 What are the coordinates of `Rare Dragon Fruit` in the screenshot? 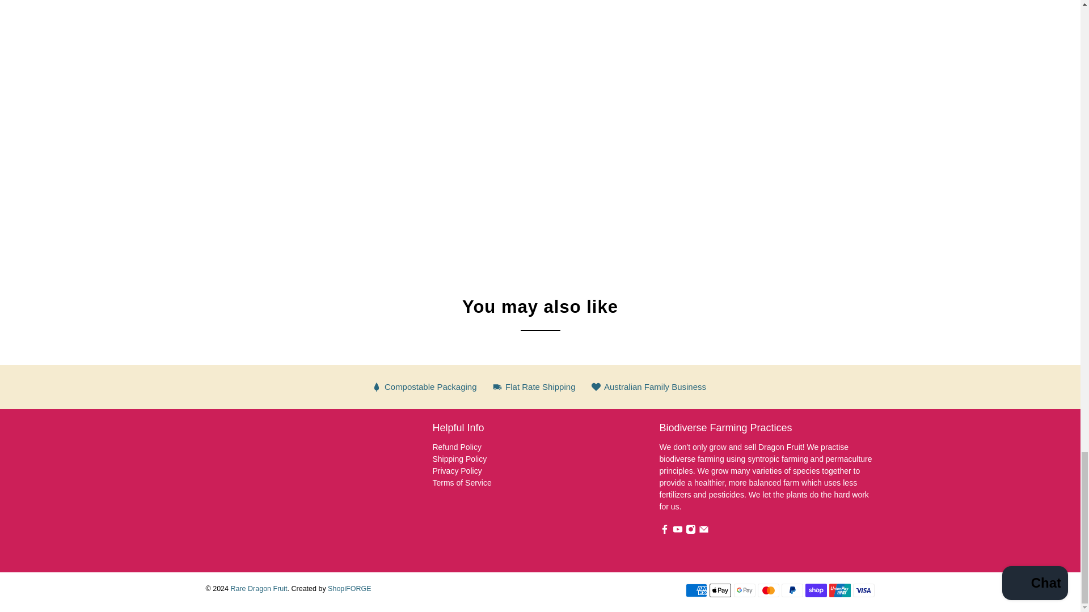 It's located at (270, 491).